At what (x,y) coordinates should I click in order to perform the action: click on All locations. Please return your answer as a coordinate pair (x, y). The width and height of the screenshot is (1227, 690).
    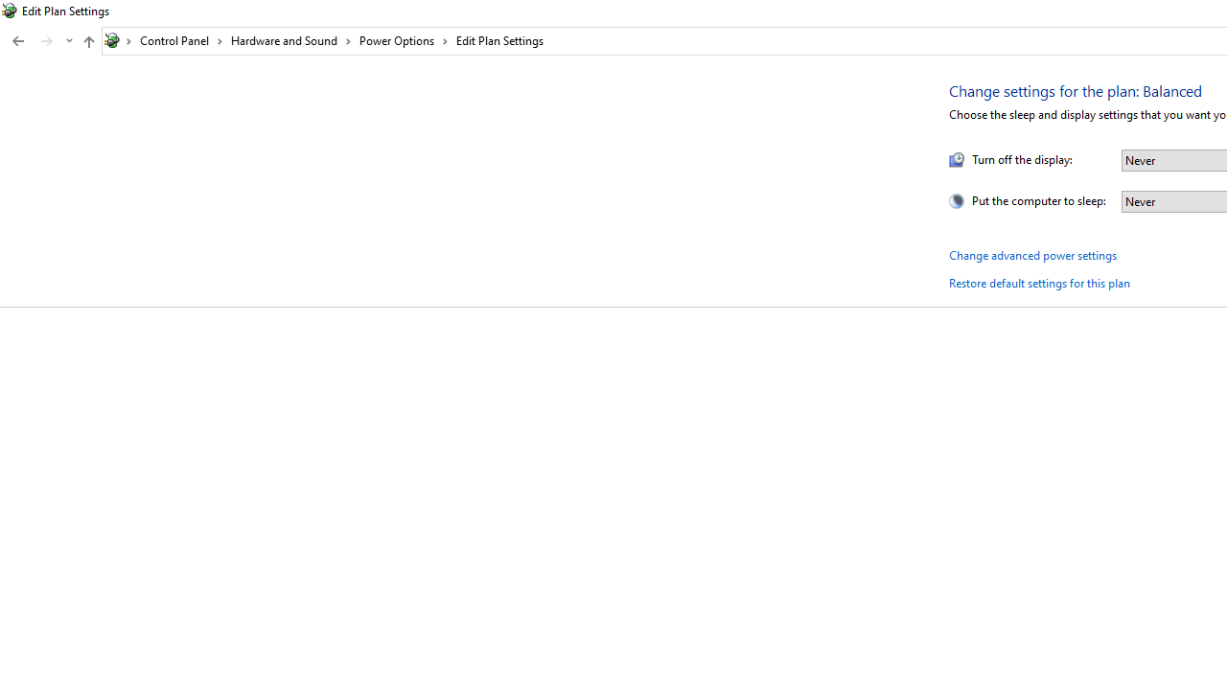
    Looking at the image, I should click on (119, 40).